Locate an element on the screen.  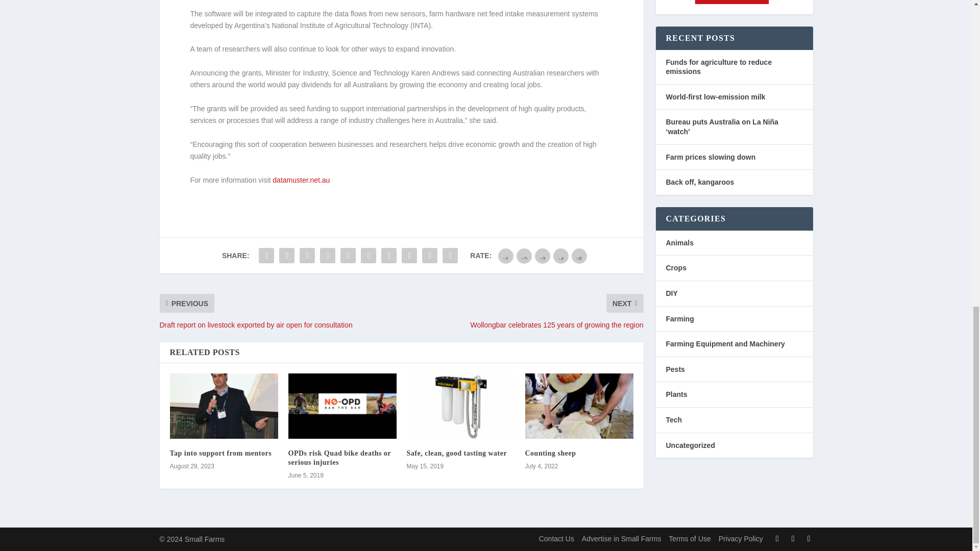
datamuster.net.au is located at coordinates (301, 180).